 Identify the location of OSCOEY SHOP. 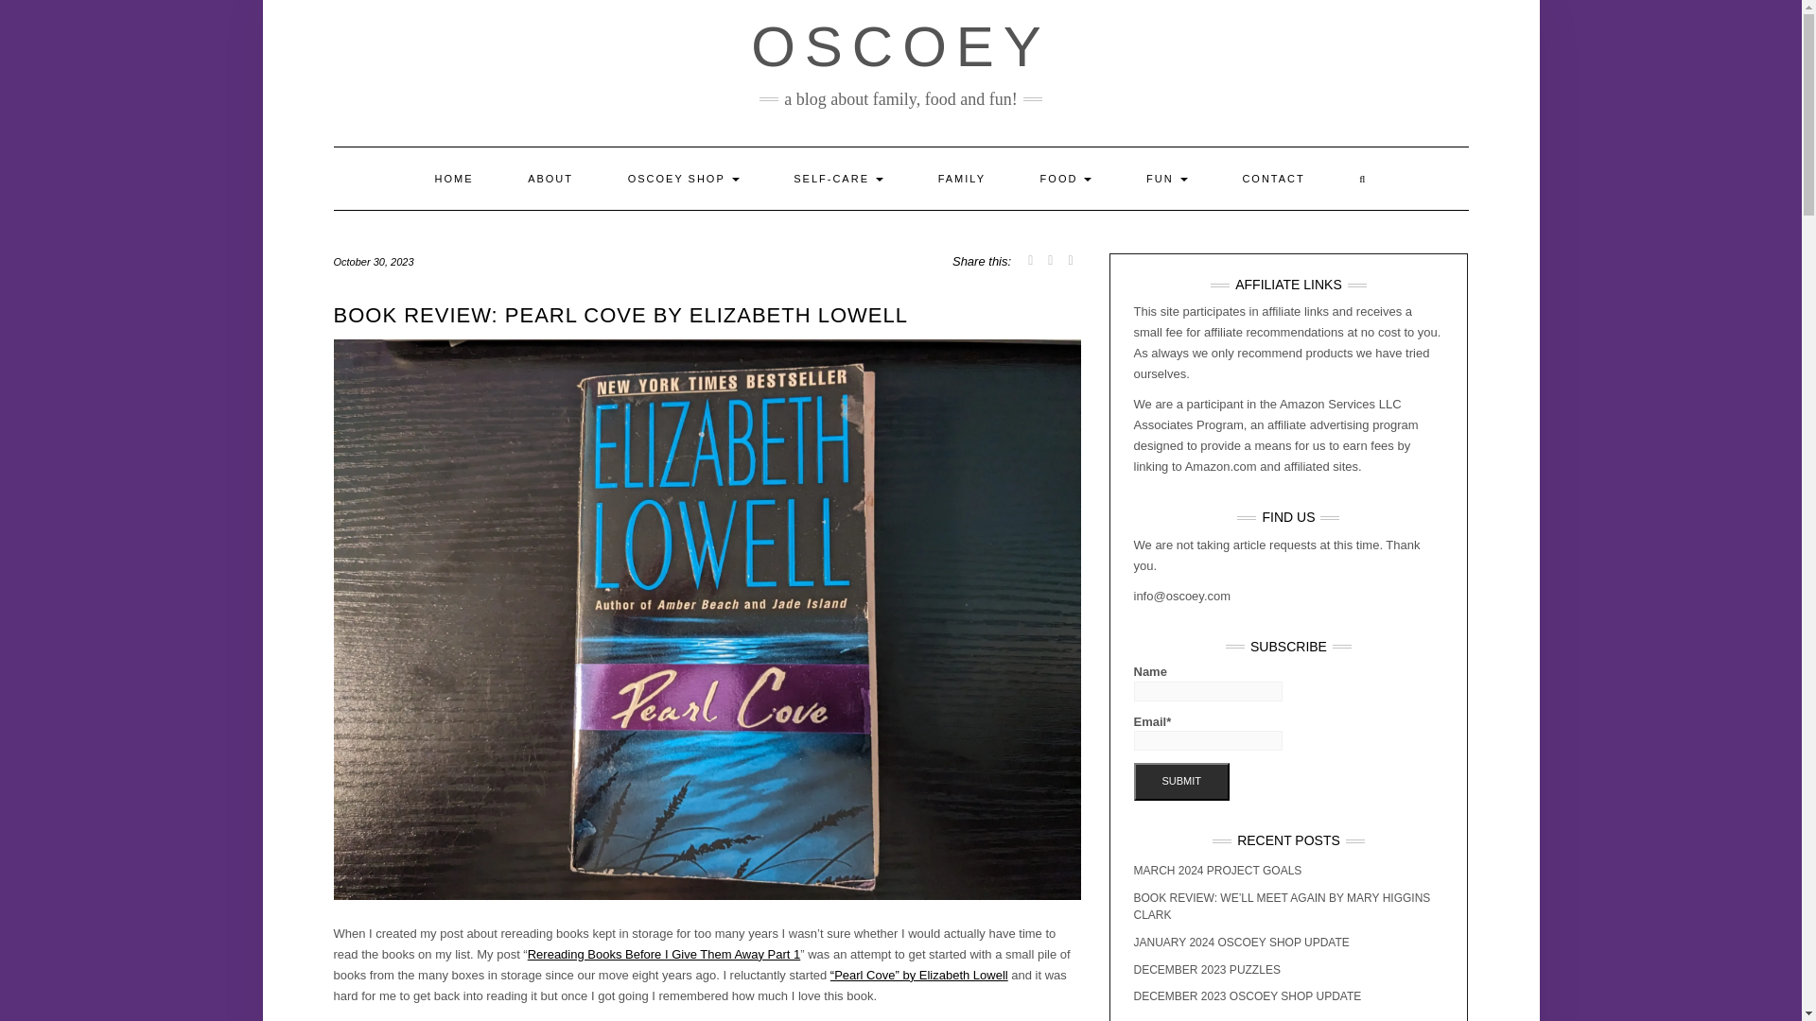
(683, 178).